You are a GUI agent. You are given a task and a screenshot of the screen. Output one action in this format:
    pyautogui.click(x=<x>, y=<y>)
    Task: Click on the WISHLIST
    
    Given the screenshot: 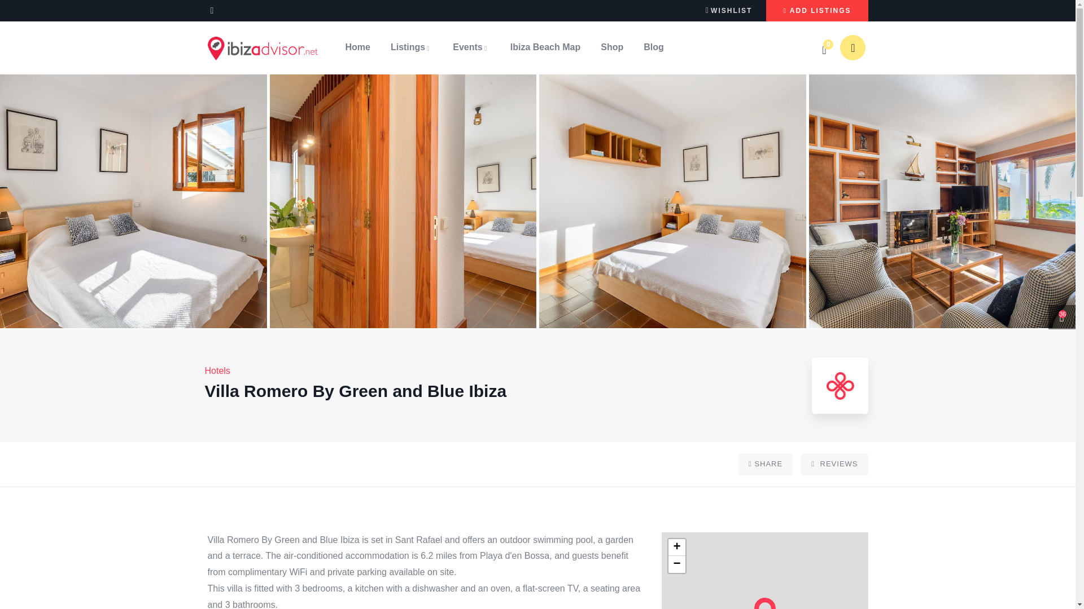 What is the action you would take?
    pyautogui.click(x=728, y=10)
    